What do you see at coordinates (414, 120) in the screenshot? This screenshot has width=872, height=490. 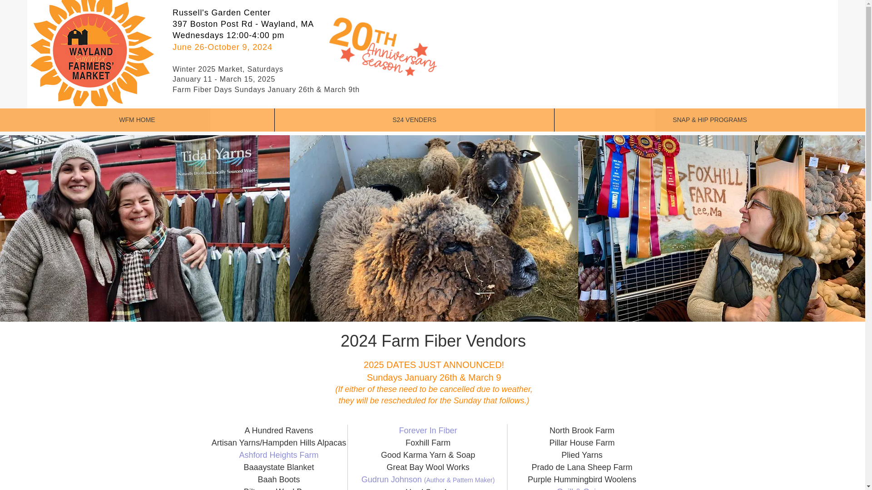 I see `S24 VENDERS` at bounding box center [414, 120].